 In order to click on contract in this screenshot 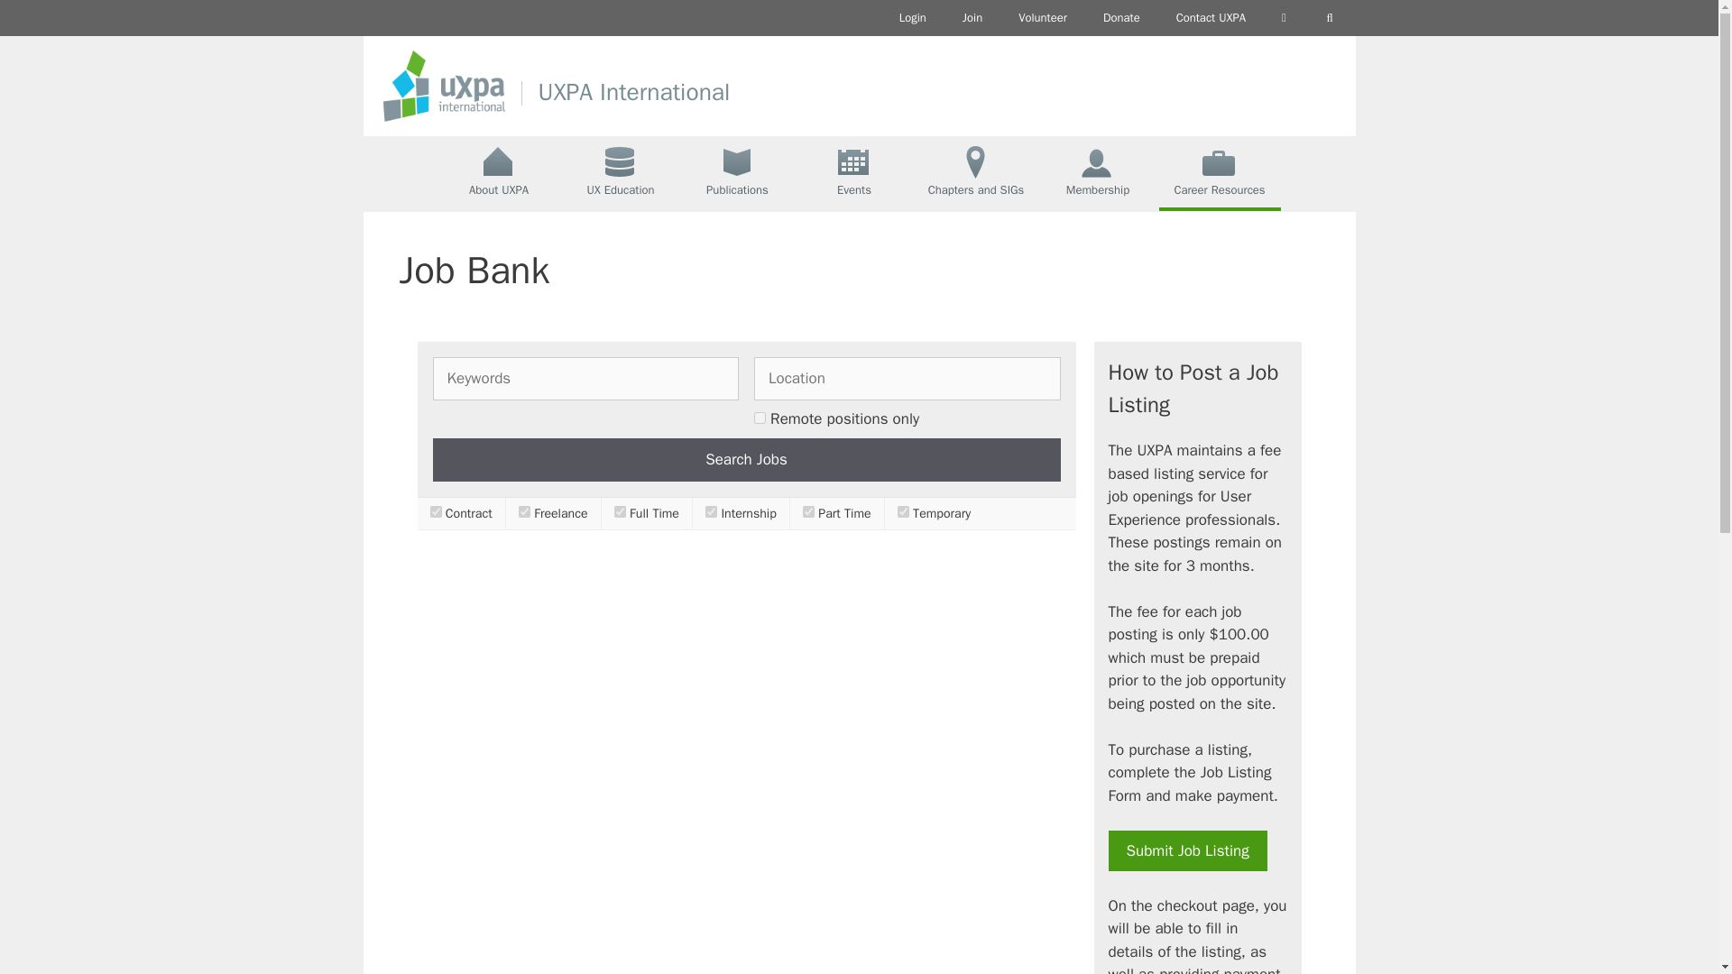, I will do `click(435, 510)`.